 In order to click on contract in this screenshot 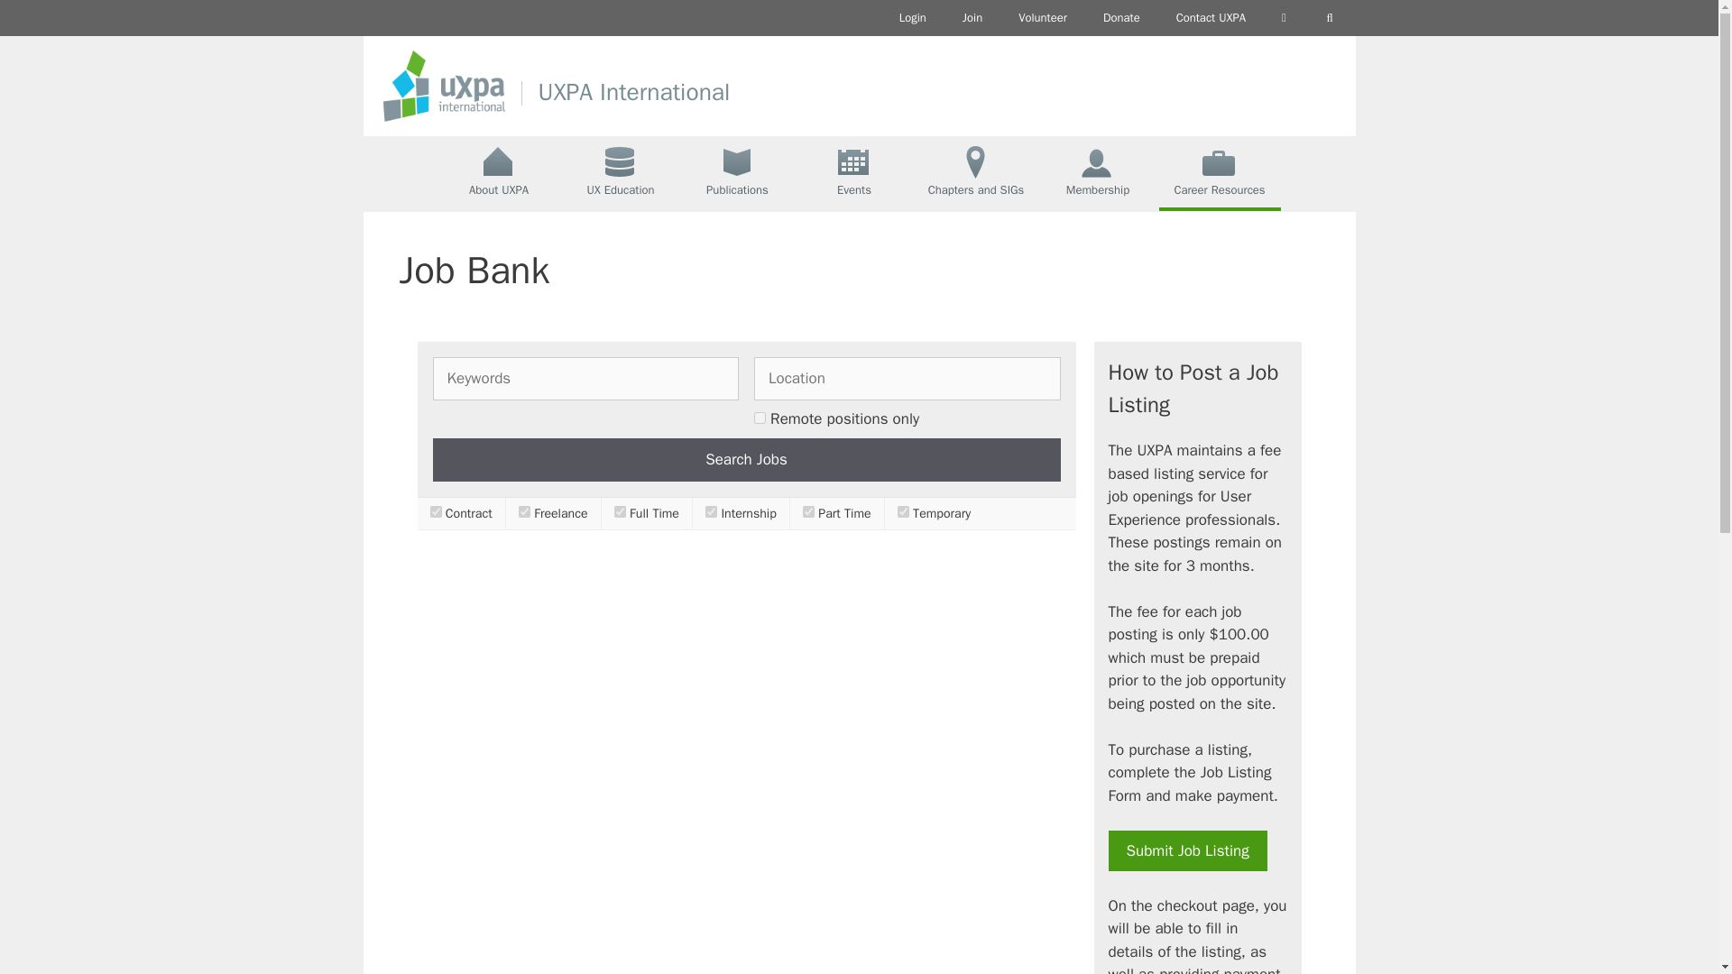, I will do `click(435, 510)`.